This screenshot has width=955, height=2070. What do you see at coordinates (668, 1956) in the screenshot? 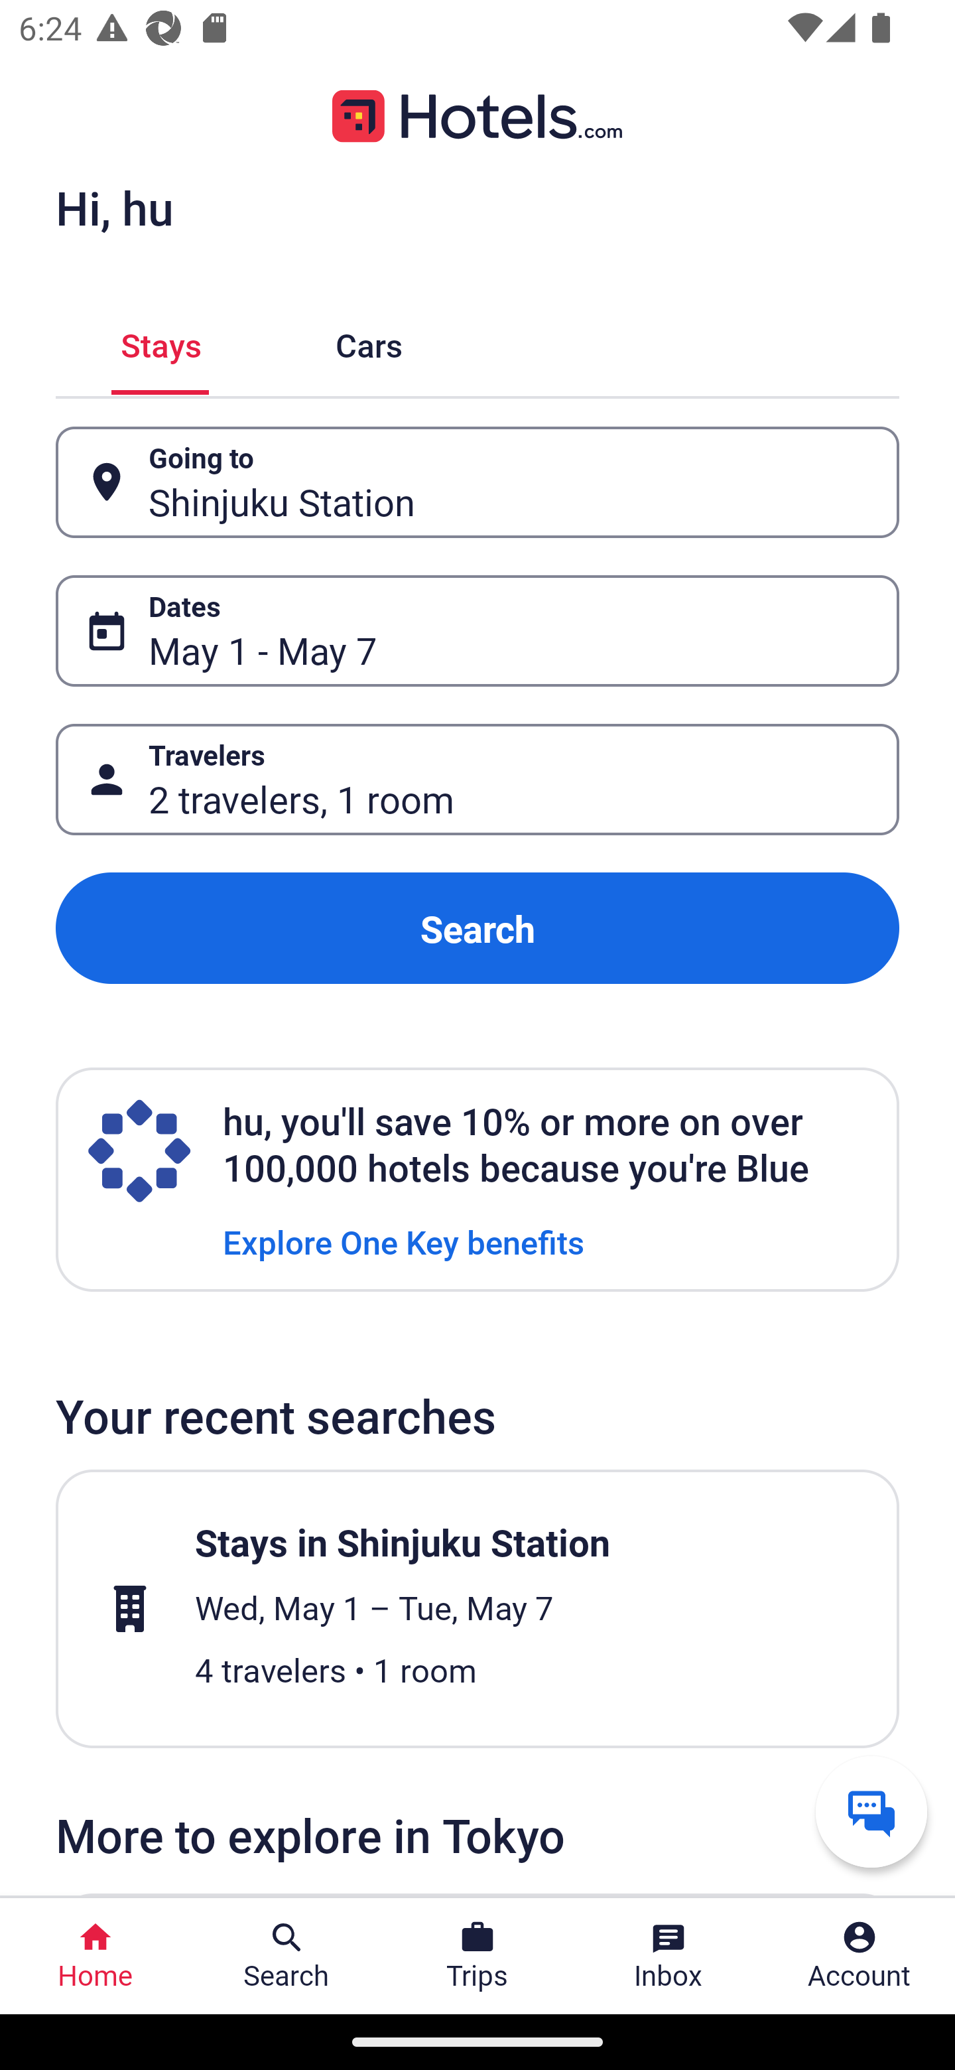
I see `Inbox Inbox Button` at bounding box center [668, 1956].